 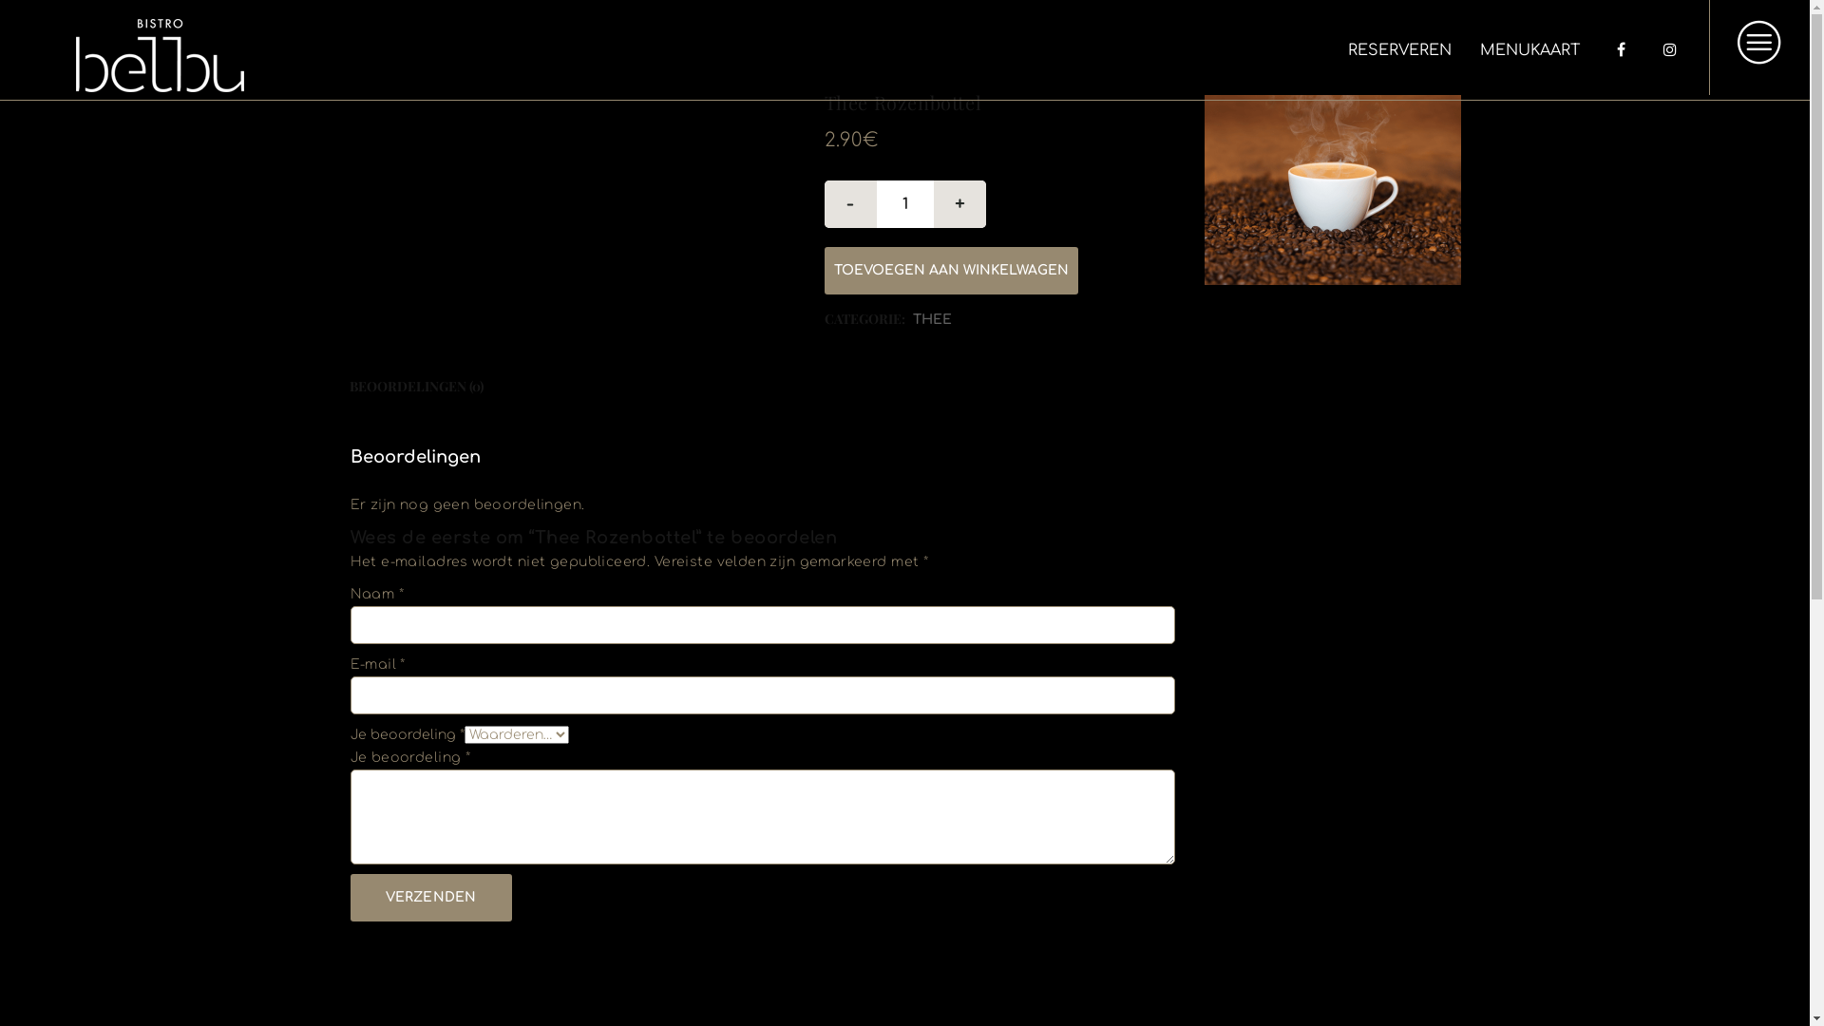 I want to click on THEE, so click(x=931, y=319).